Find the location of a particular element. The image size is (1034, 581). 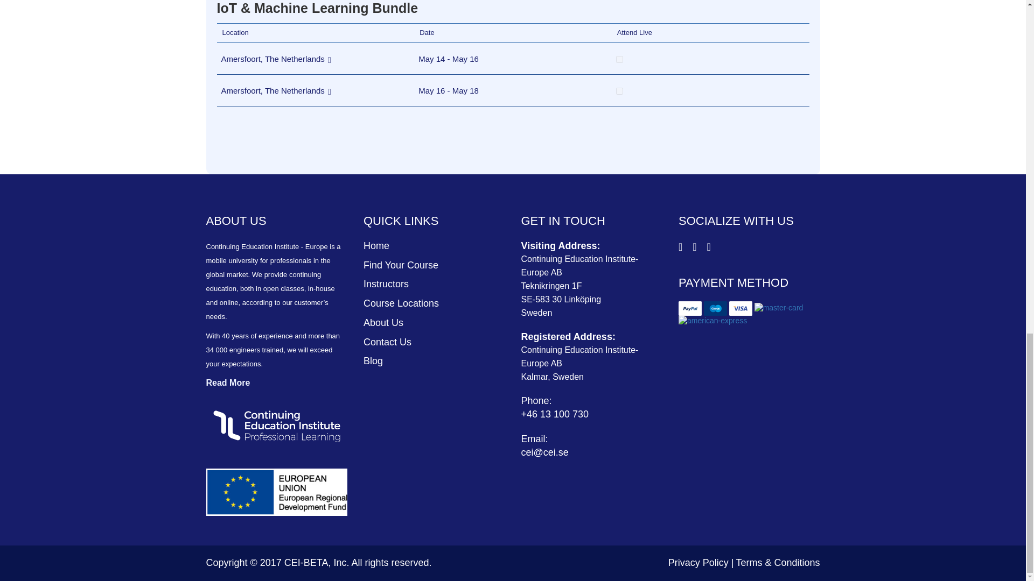

Blog is located at coordinates (373, 360).